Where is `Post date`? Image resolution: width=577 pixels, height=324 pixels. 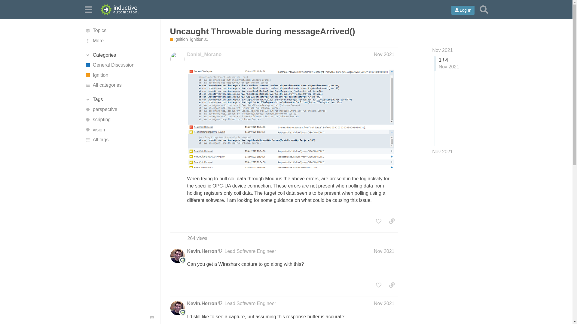
Post date is located at coordinates (384, 54).